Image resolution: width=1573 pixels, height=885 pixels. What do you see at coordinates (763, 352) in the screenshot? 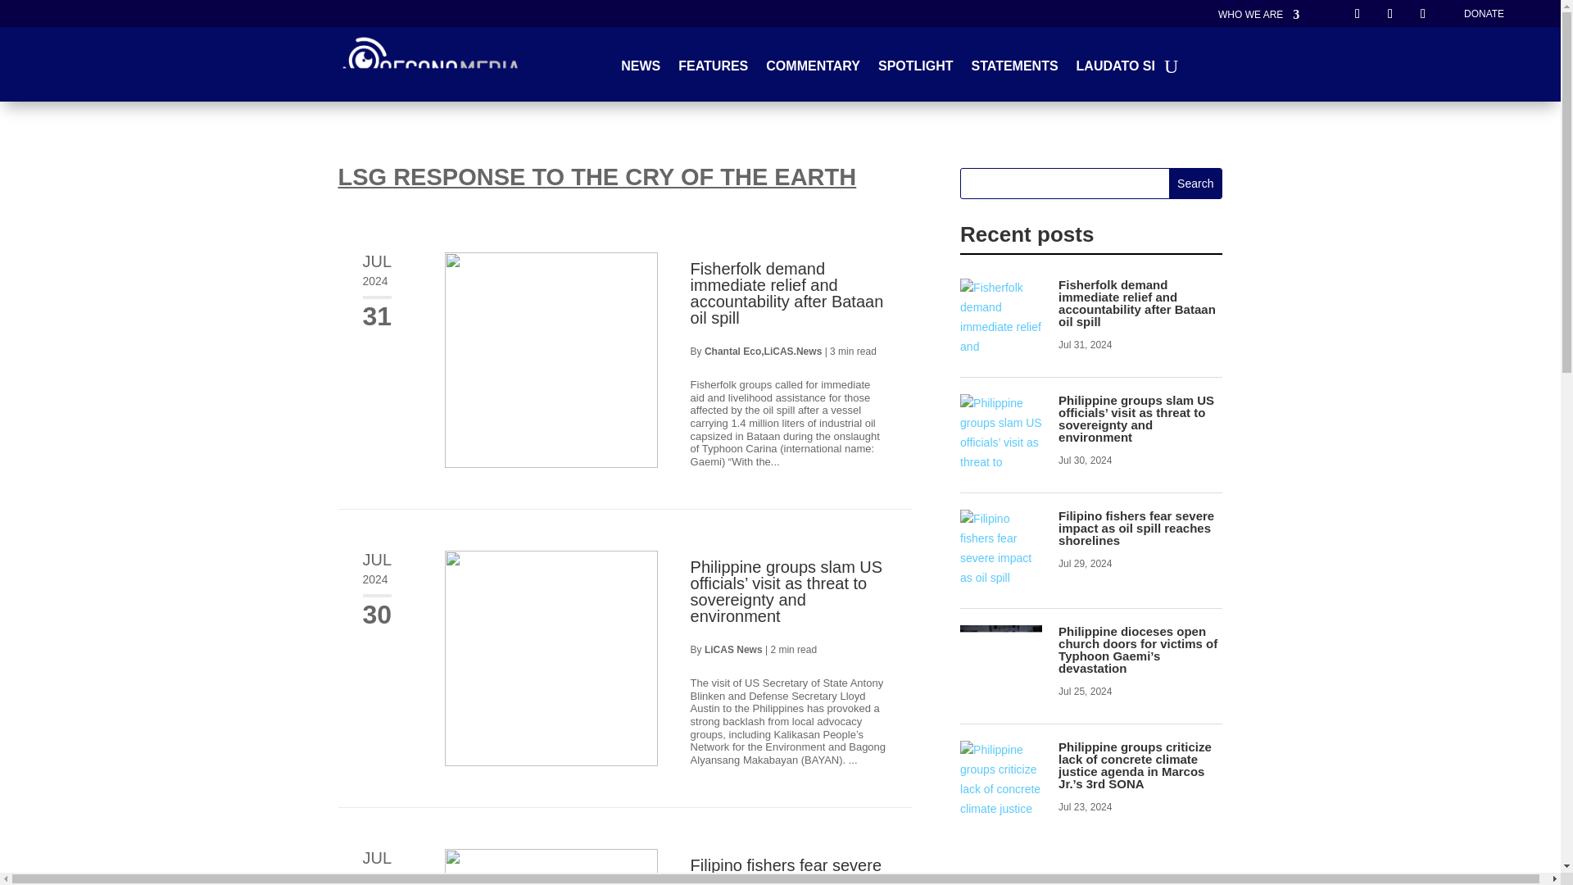
I see `Chantal Eco,LiCAS.News` at bounding box center [763, 352].